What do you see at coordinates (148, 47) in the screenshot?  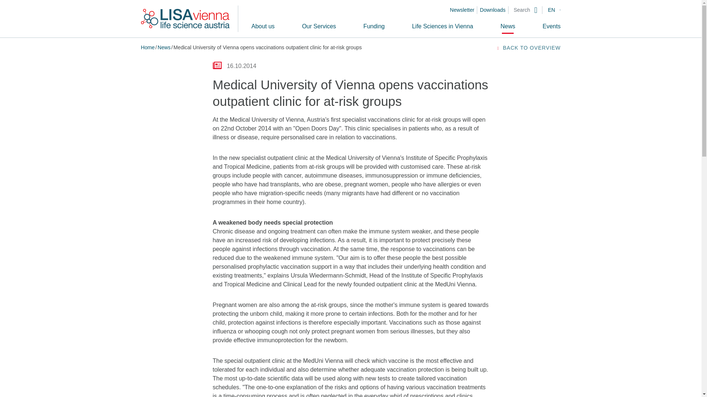 I see `Home` at bounding box center [148, 47].